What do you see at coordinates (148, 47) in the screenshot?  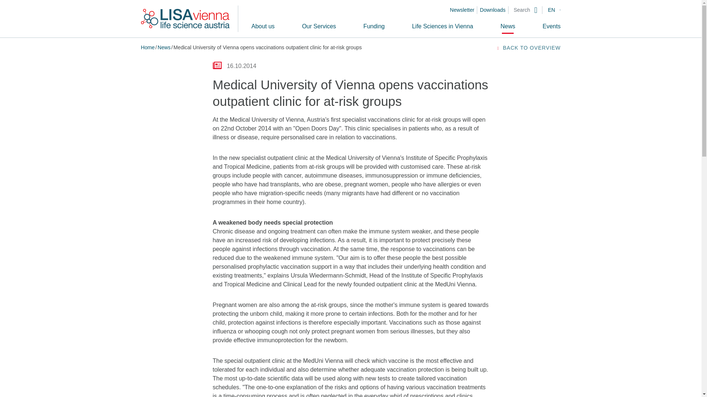 I see `Home` at bounding box center [148, 47].